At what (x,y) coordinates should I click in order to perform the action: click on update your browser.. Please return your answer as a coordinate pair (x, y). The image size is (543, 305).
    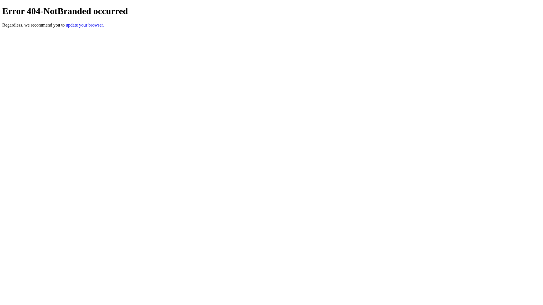
    Looking at the image, I should click on (85, 25).